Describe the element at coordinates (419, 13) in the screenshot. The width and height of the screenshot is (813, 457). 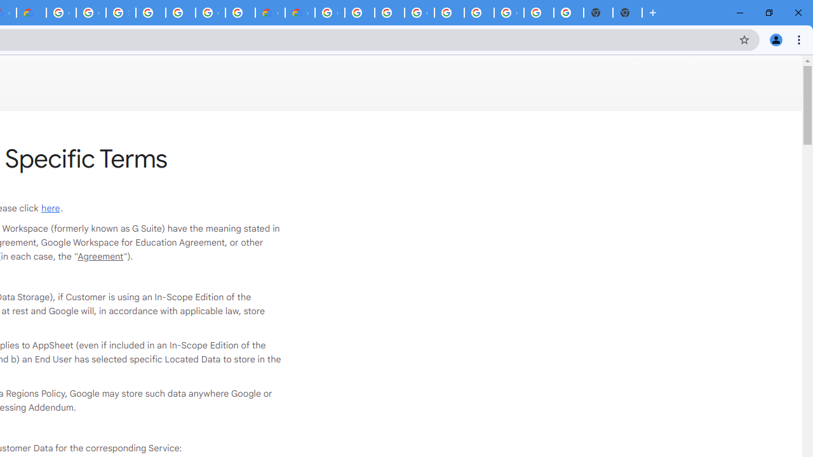
I see `Google Cloud Platform` at that location.